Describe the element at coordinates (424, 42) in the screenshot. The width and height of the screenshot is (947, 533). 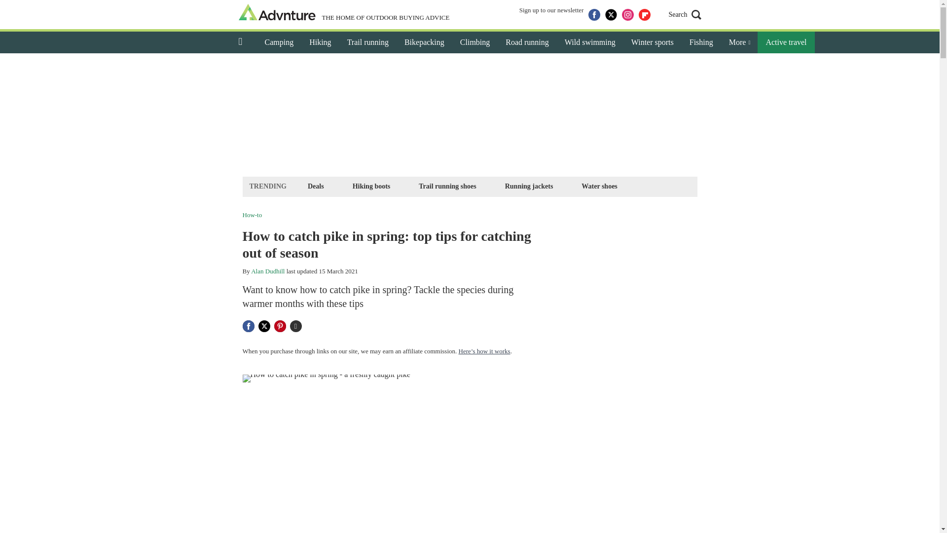
I see `Bikepacking` at that location.